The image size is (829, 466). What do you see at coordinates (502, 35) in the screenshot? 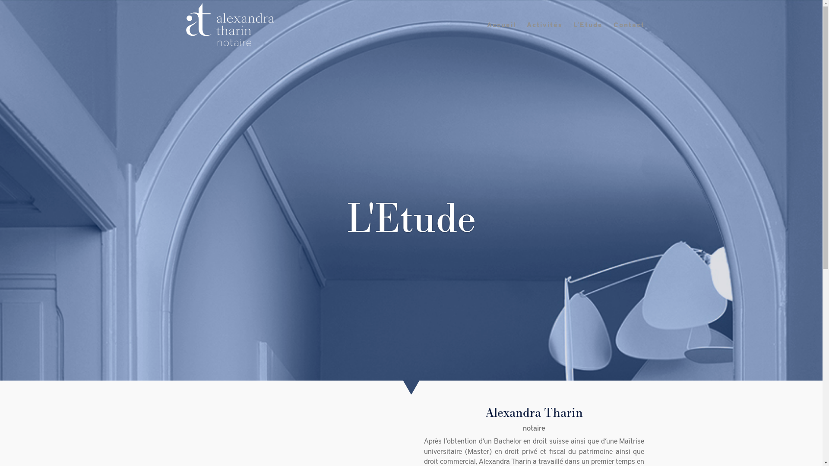
I see `Accueil` at bounding box center [502, 35].